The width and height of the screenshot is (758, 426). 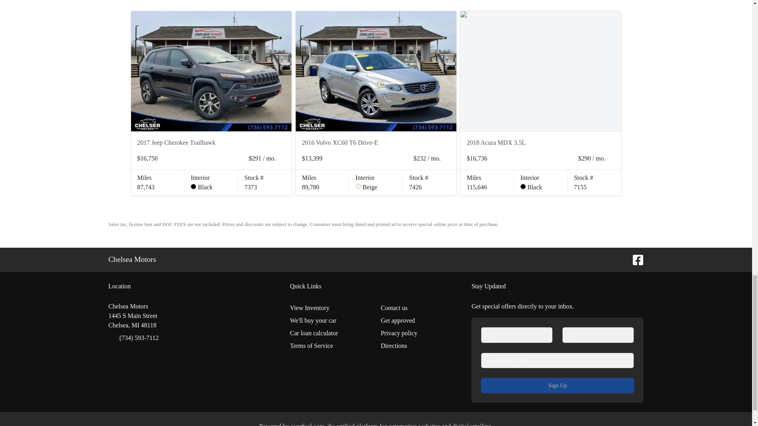 What do you see at coordinates (330, 308) in the screenshot?
I see `View Inventory` at bounding box center [330, 308].